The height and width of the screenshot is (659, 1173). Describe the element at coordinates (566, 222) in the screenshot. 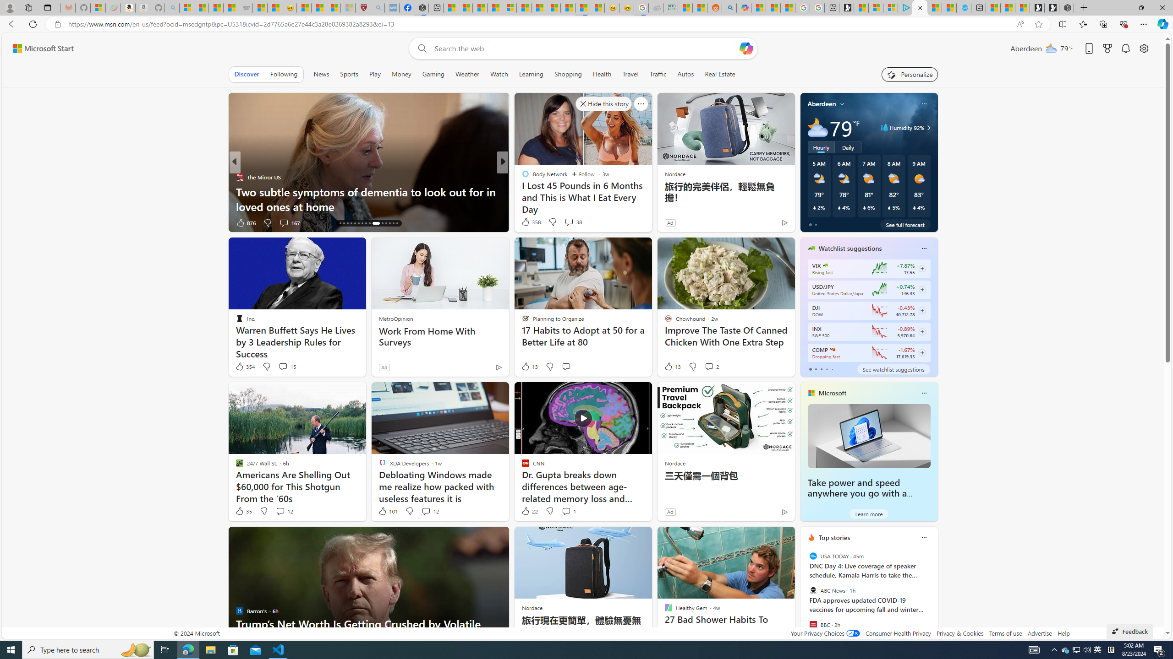

I see `View comments 104 Comment` at that location.